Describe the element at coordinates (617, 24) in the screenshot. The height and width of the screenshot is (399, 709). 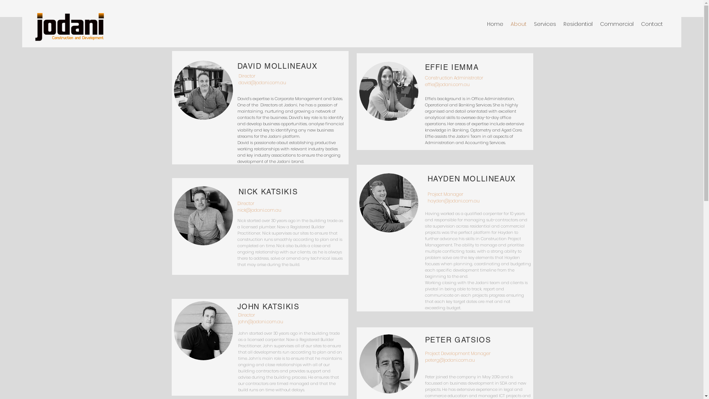
I see `Commercial` at that location.